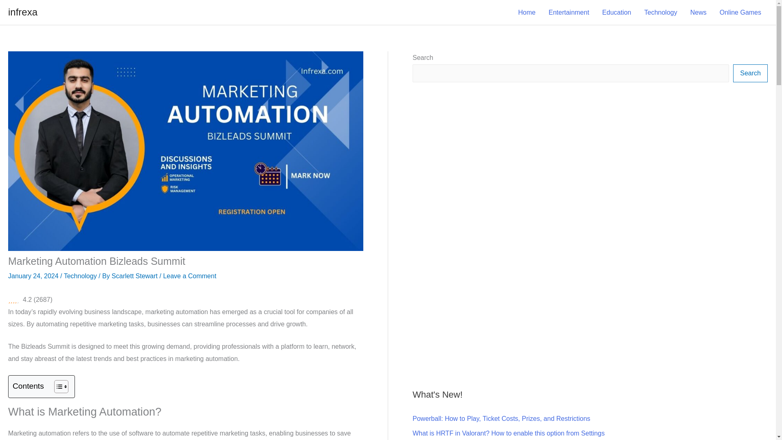  Describe the element at coordinates (698, 13) in the screenshot. I see `News` at that location.